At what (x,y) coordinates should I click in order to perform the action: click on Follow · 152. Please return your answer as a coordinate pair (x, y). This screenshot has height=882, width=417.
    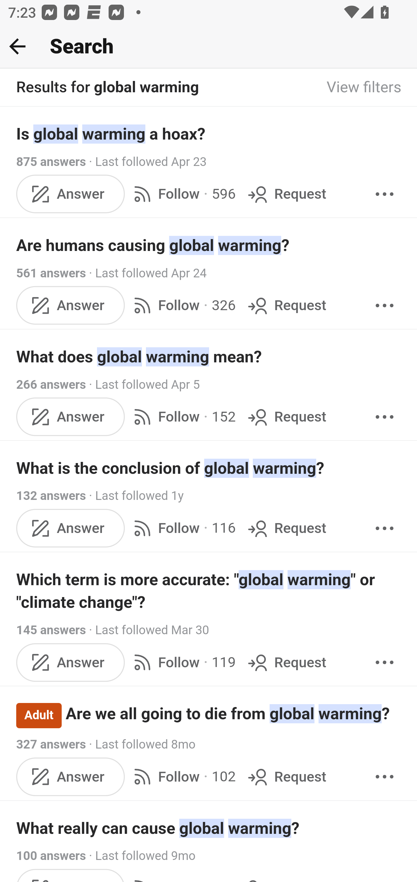
    Looking at the image, I should click on (182, 417).